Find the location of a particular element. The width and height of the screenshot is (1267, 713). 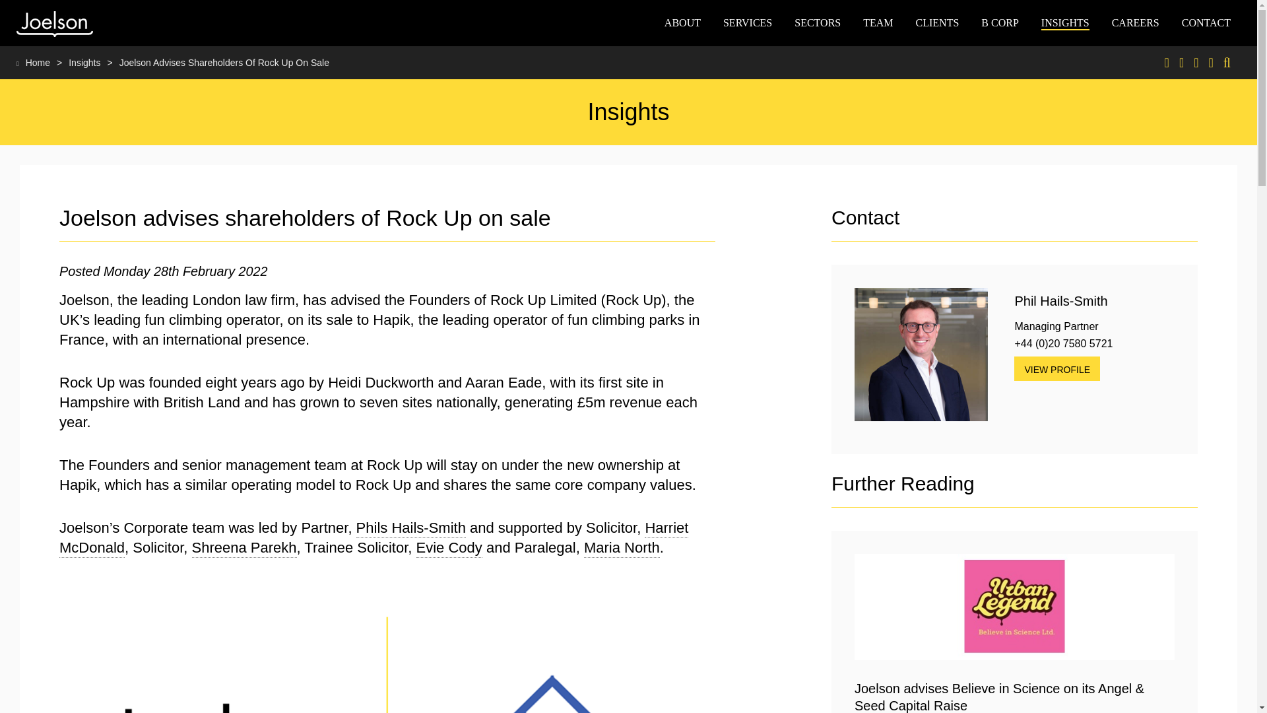

SECTORS is located at coordinates (817, 22).